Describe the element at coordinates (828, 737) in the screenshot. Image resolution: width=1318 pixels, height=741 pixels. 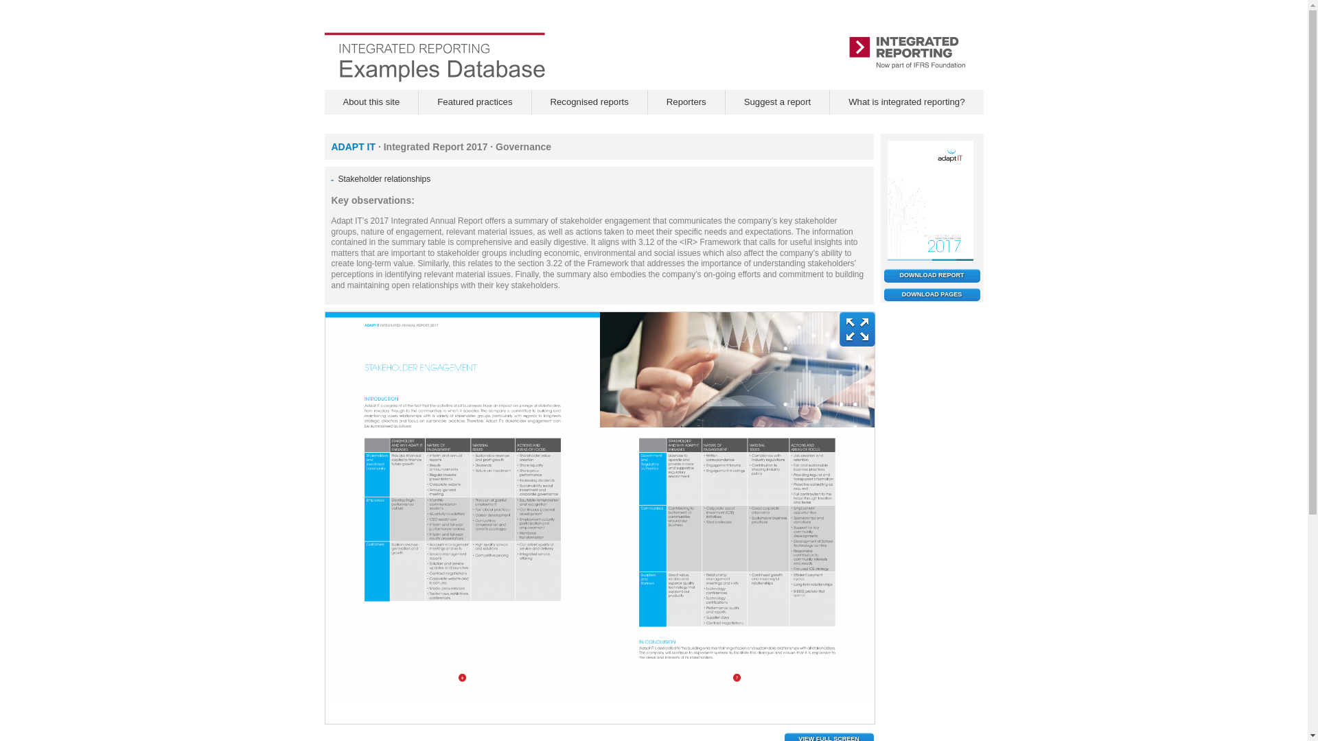
I see `VIEW FULL SCREEN` at that location.